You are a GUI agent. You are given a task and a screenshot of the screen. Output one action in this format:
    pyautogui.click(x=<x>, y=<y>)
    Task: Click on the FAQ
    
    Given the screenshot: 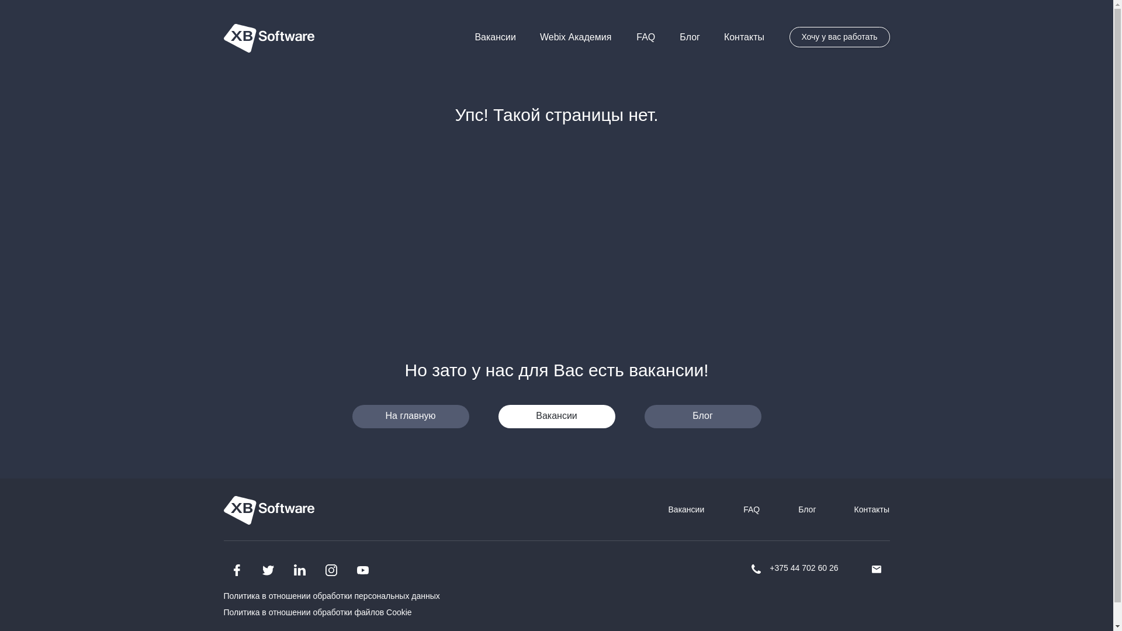 What is the action you would take?
    pyautogui.click(x=752, y=509)
    